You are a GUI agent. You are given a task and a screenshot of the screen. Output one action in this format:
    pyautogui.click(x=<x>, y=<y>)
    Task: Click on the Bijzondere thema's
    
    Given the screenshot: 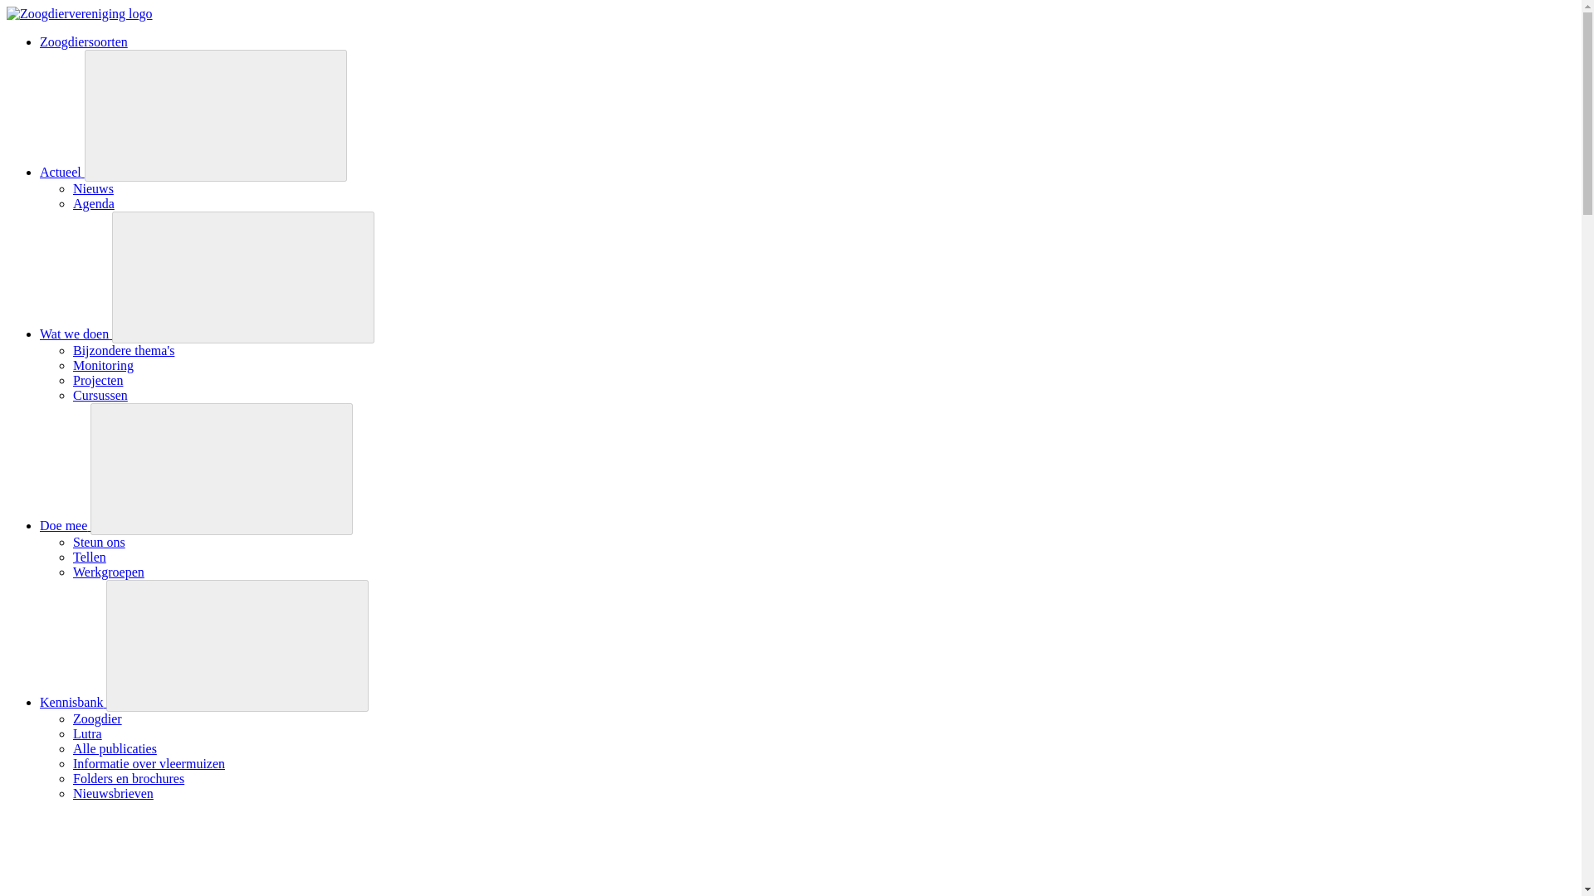 What is the action you would take?
    pyautogui.click(x=123, y=350)
    